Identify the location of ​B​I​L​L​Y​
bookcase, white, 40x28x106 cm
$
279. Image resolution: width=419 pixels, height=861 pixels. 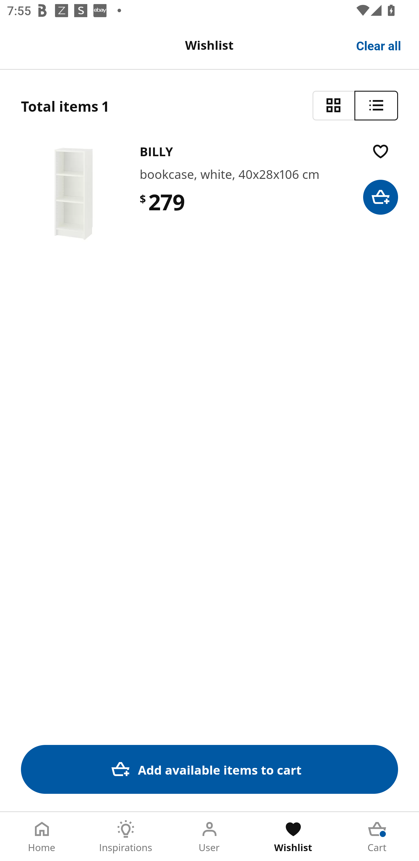
(210, 194).